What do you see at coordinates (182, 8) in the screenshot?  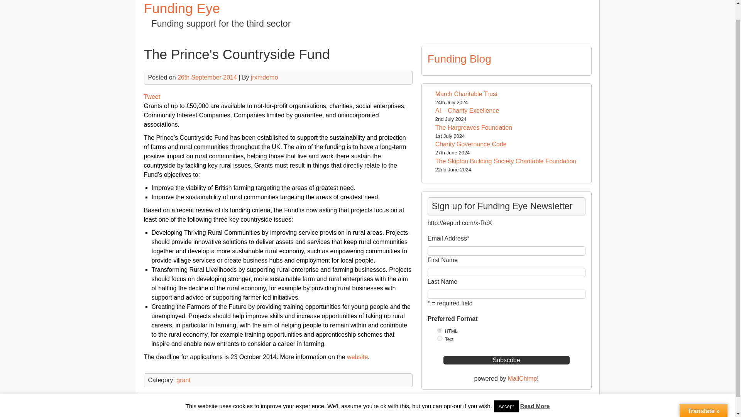 I see `Funding Eye` at bounding box center [182, 8].